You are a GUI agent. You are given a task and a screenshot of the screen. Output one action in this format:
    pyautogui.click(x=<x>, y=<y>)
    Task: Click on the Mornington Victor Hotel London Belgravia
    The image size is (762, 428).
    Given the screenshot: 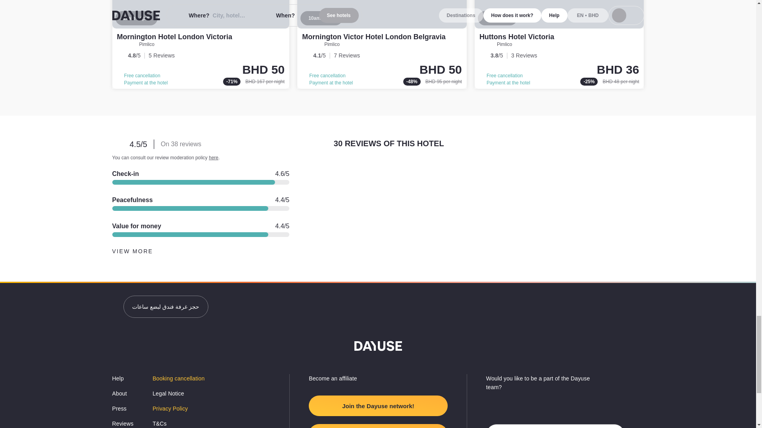 What is the action you would take?
    pyautogui.click(x=374, y=36)
    